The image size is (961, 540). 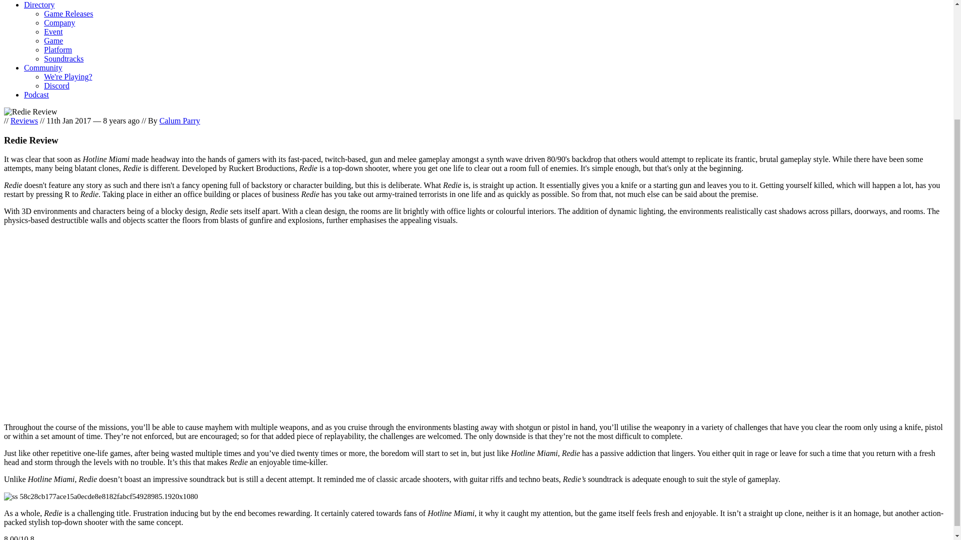 What do you see at coordinates (64, 59) in the screenshot?
I see `Soundtracks` at bounding box center [64, 59].